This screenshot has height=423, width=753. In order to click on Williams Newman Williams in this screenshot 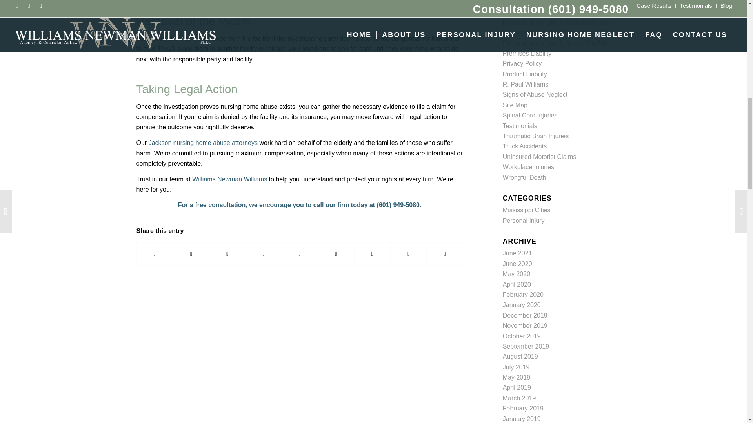, I will do `click(229, 179)`.